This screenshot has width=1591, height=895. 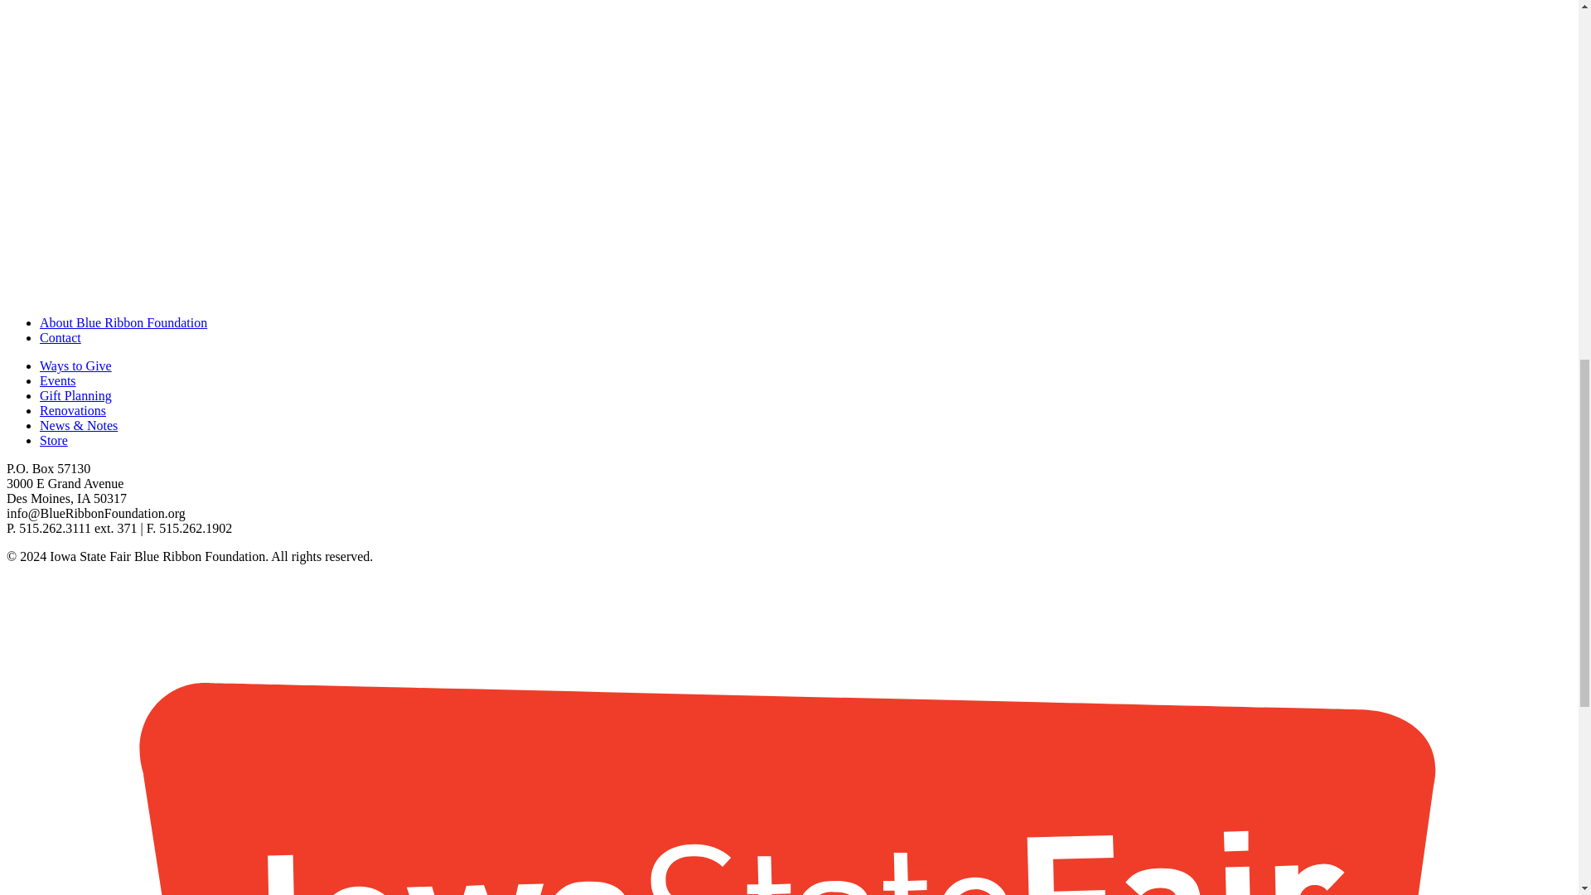 I want to click on Store, so click(x=54, y=440).